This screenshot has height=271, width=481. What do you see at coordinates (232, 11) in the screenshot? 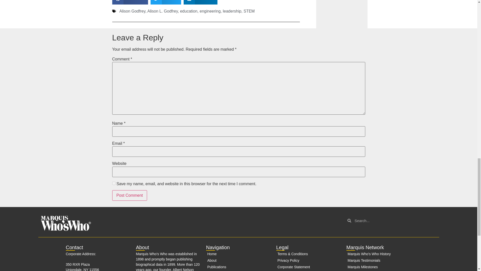
I see `leadership` at bounding box center [232, 11].